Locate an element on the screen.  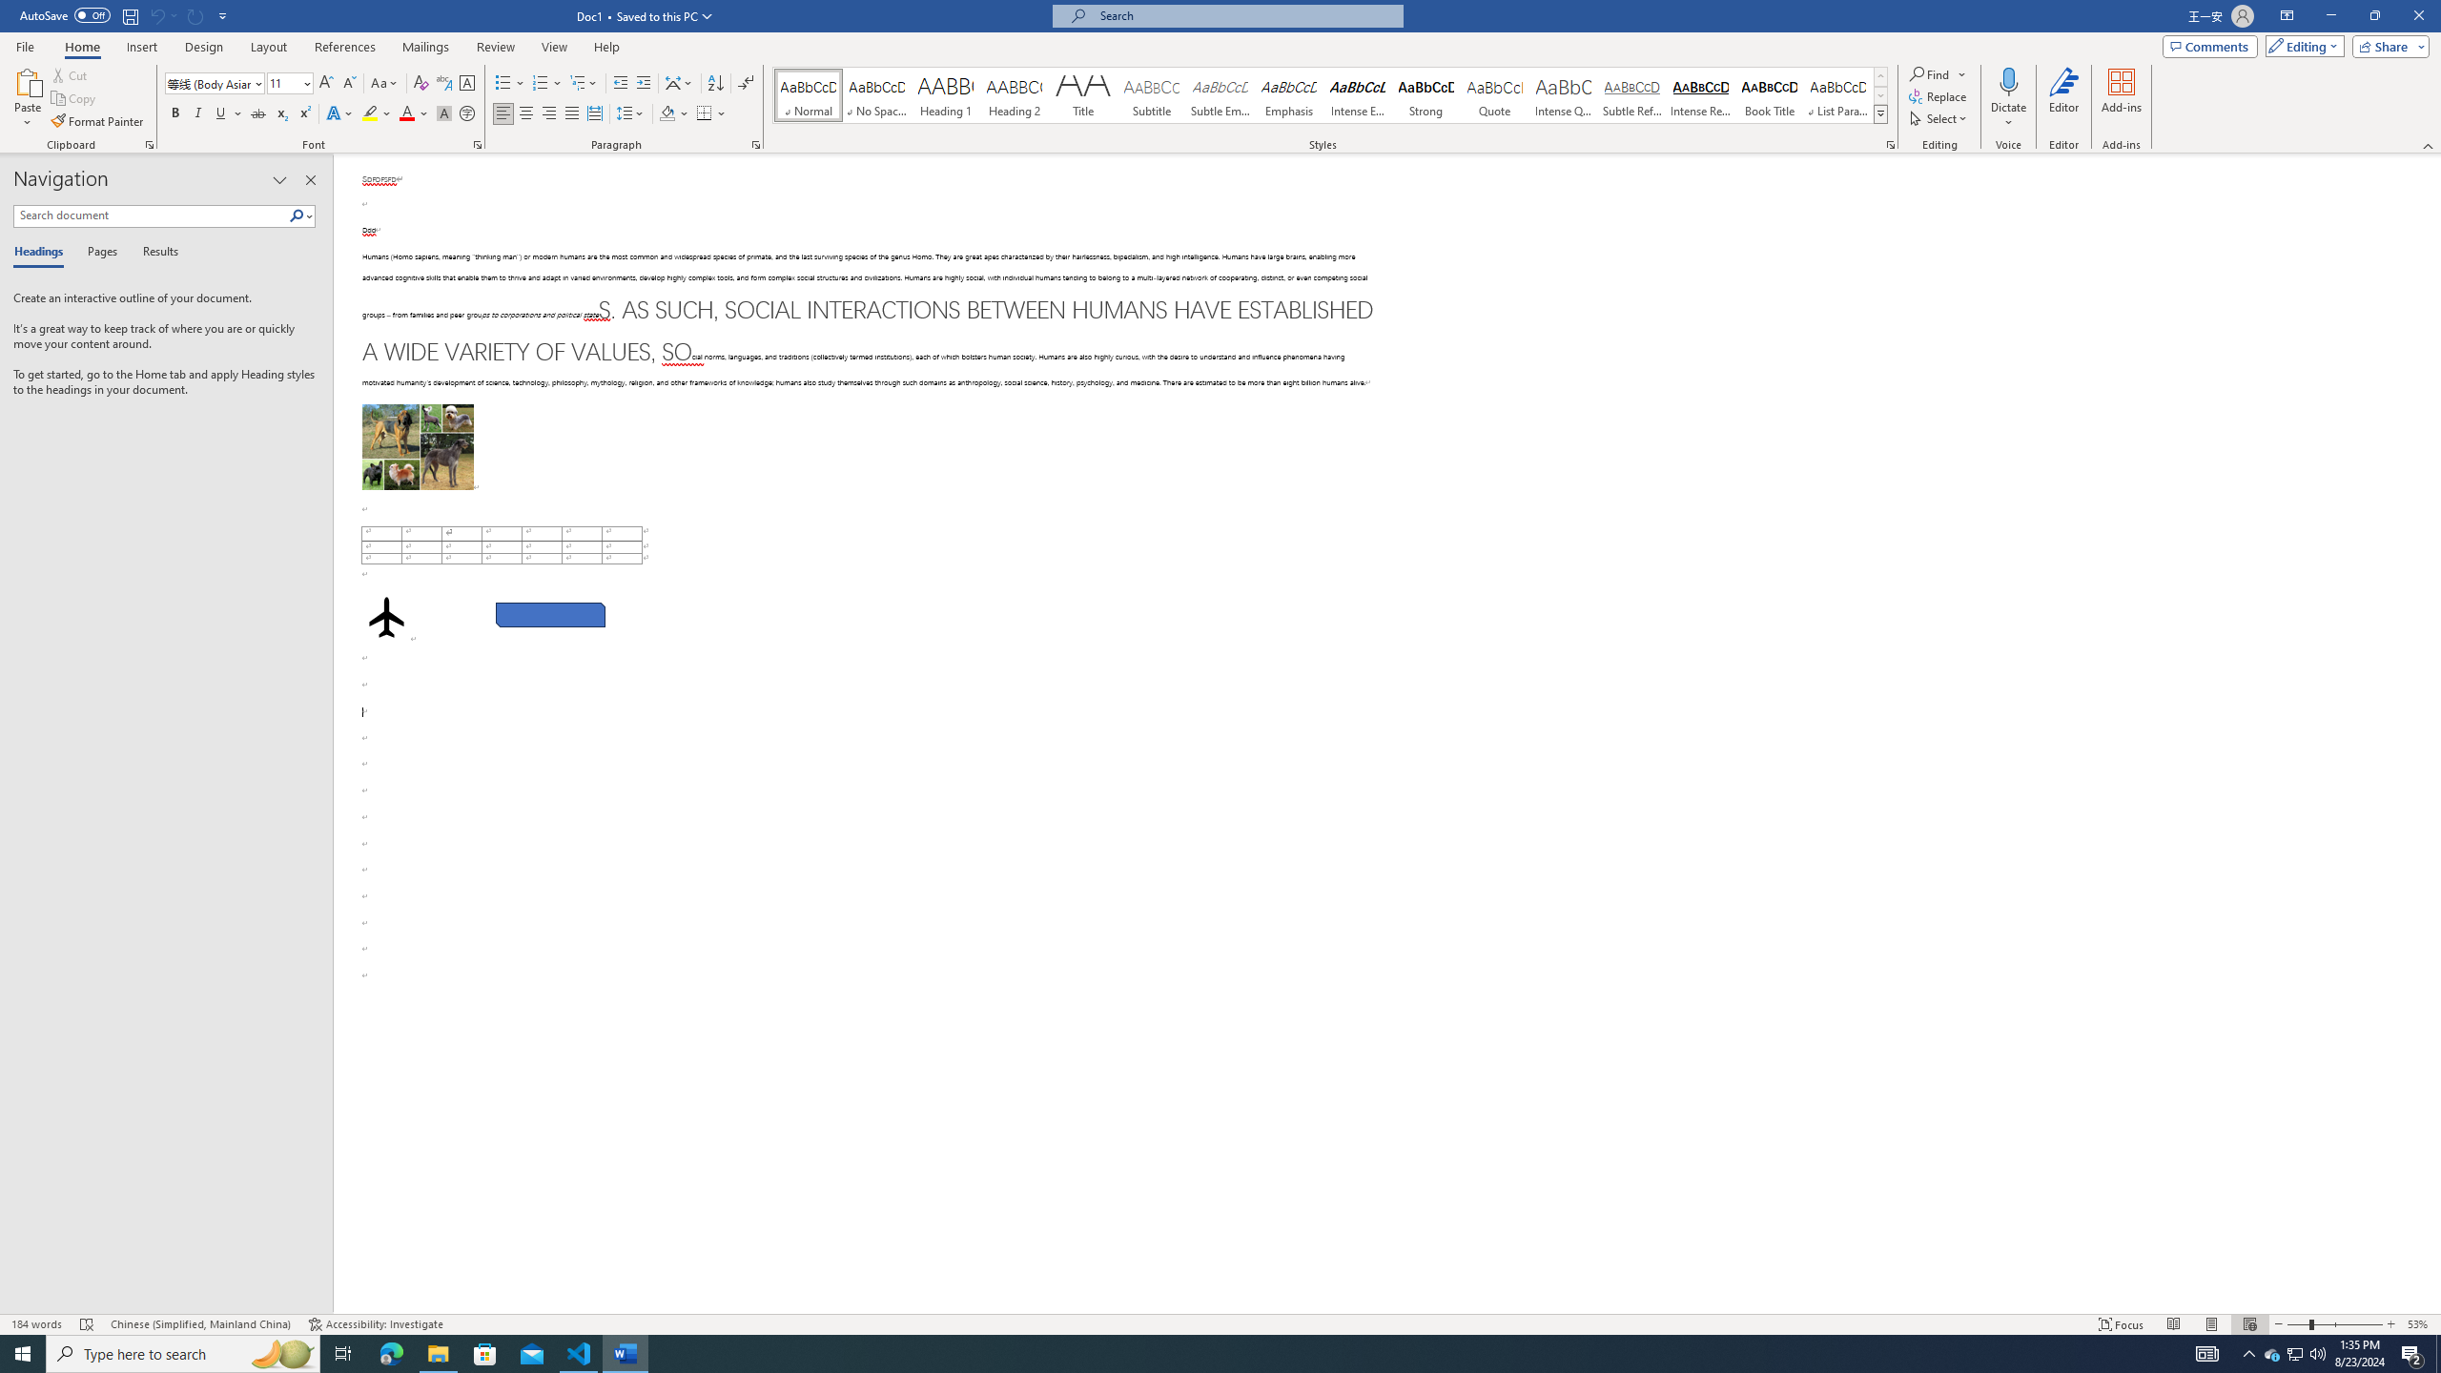
Intense Reference is located at coordinates (1701, 95).